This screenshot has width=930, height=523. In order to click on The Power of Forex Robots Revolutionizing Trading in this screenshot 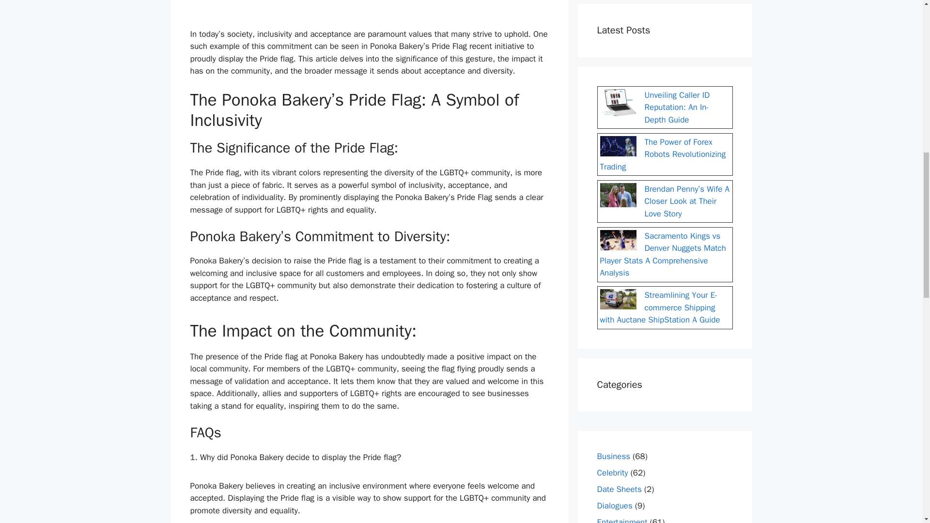, I will do `click(663, 154)`.